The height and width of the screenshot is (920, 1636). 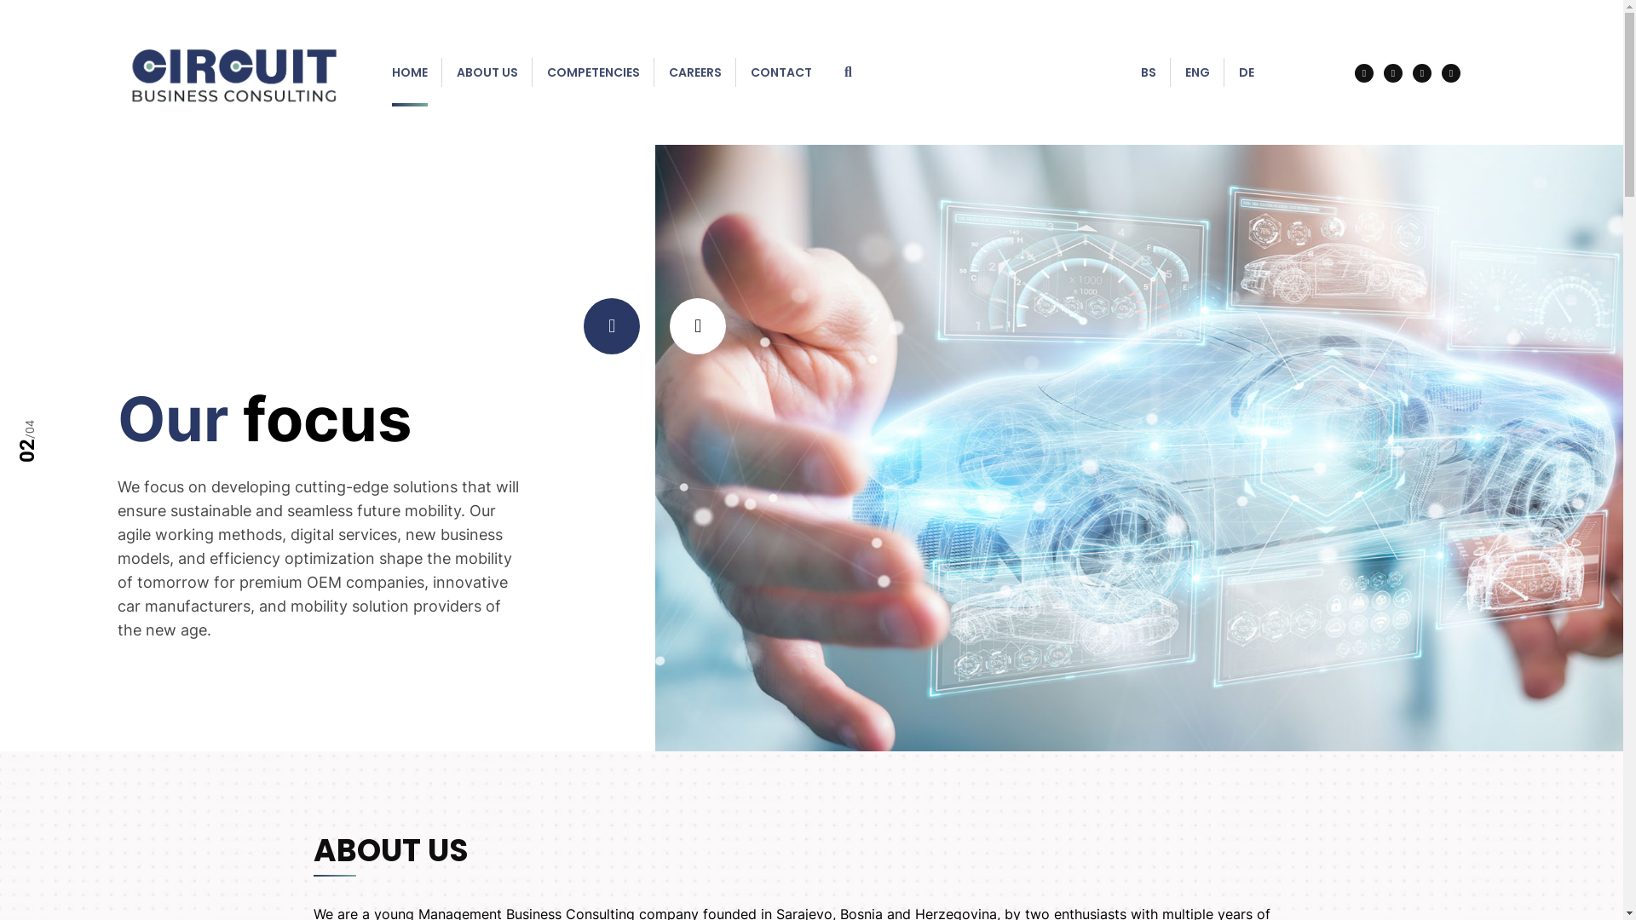 What do you see at coordinates (593, 72) in the screenshot?
I see `COMPETENCIES` at bounding box center [593, 72].